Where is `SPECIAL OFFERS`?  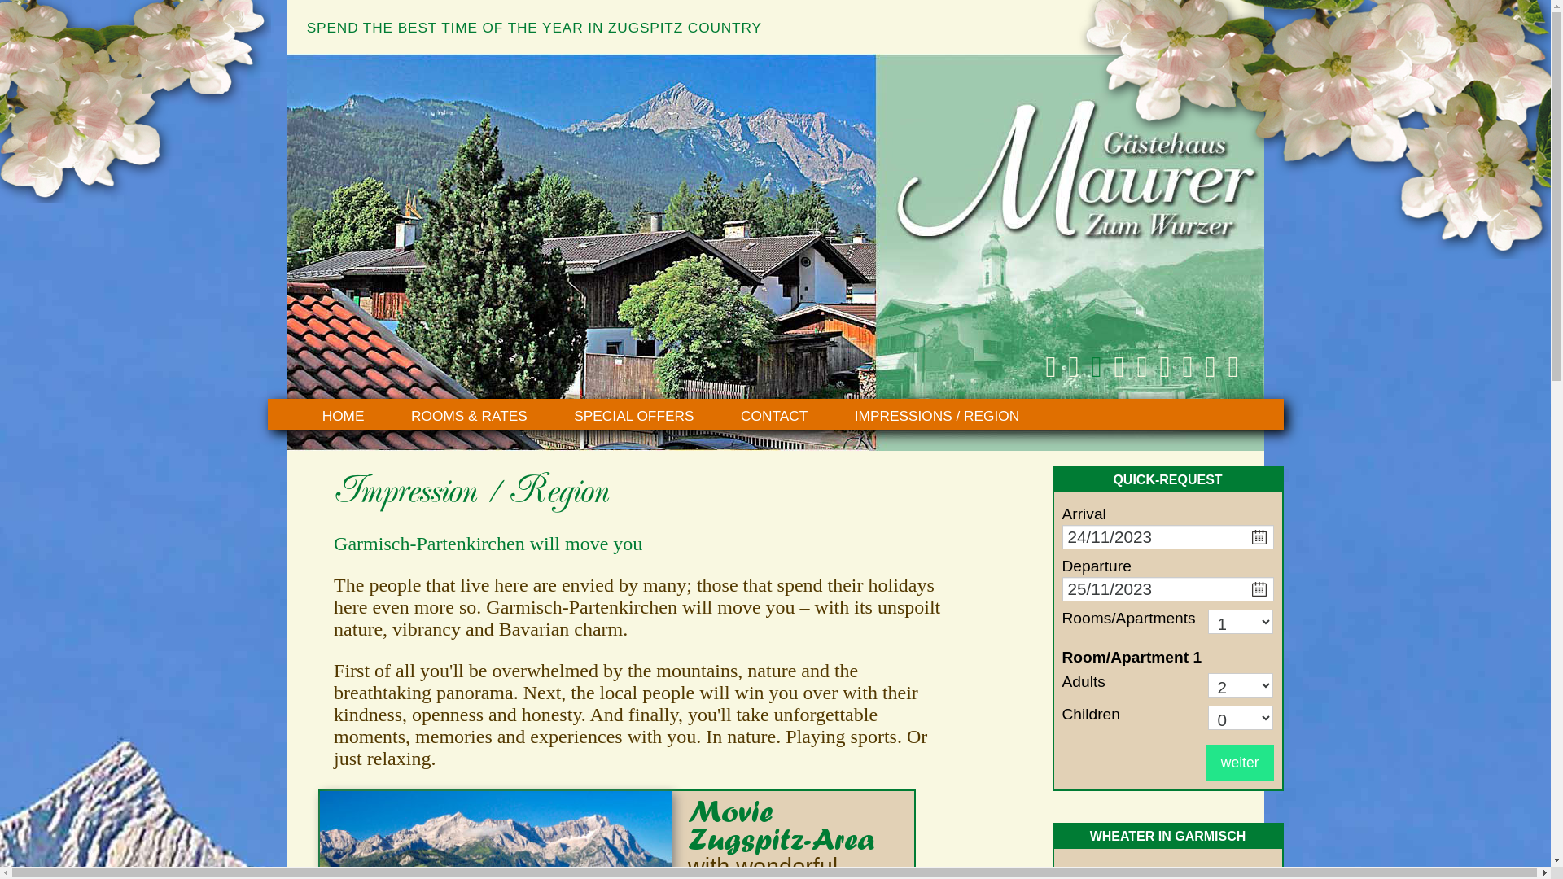 SPECIAL OFFERS is located at coordinates (633, 416).